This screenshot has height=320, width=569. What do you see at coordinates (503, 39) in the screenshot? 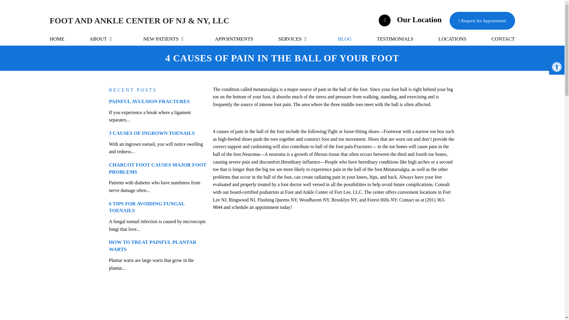
I see `CONTACT` at bounding box center [503, 39].